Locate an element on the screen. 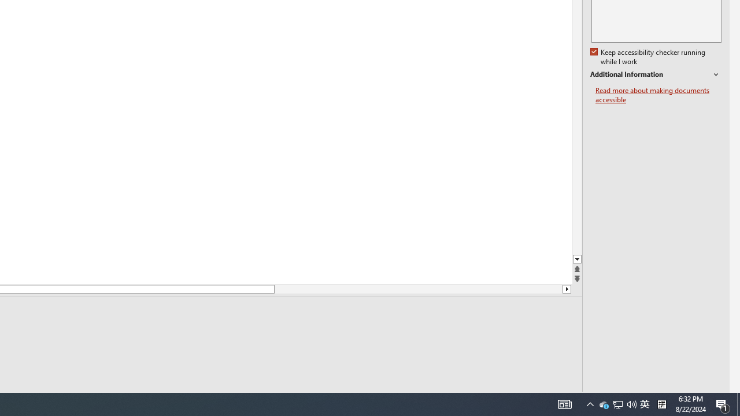 This screenshot has width=740, height=416. Notification Chevron is located at coordinates (418, 289).